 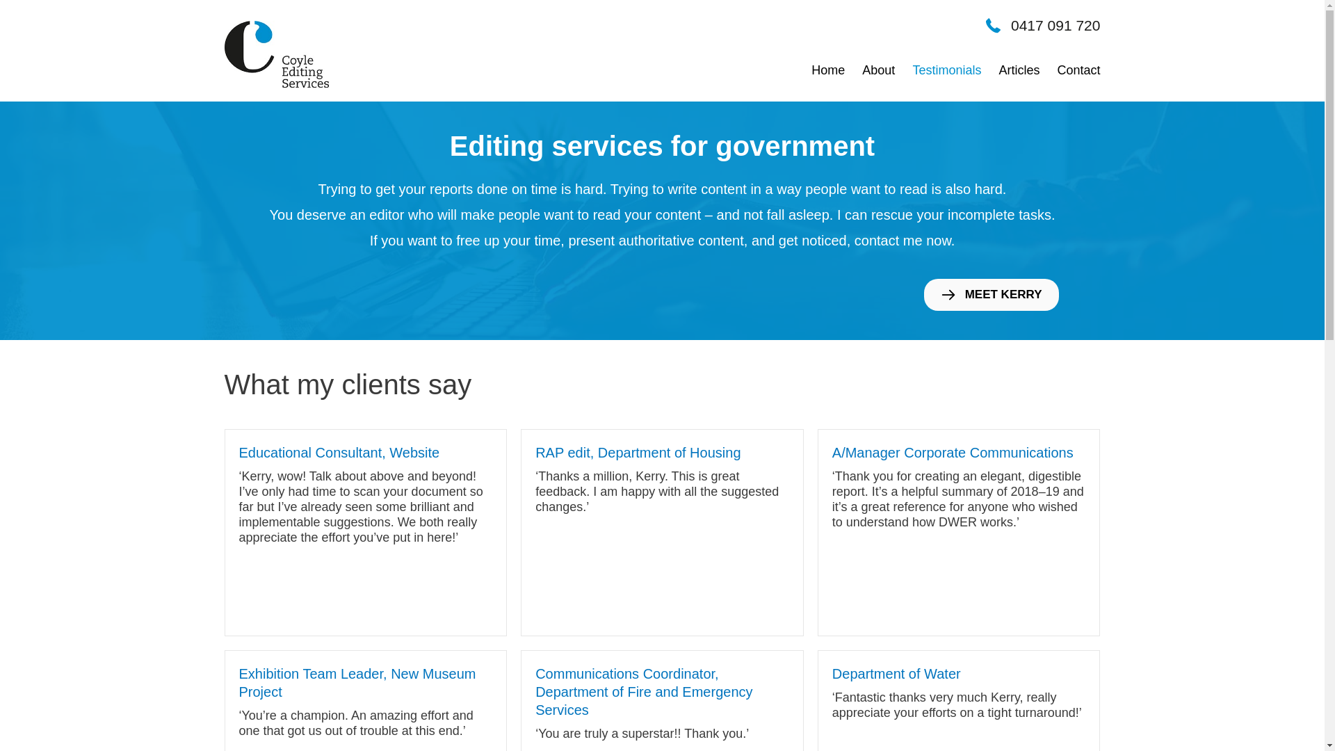 I want to click on A/Manager Corporate Communications, so click(x=953, y=453).